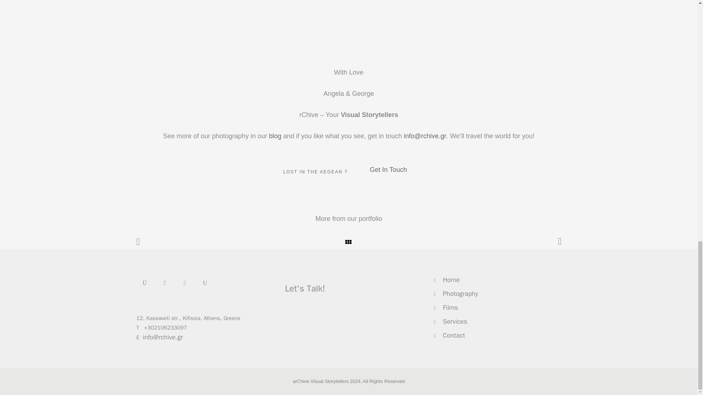  What do you see at coordinates (460, 293) in the screenshot?
I see `Photography` at bounding box center [460, 293].